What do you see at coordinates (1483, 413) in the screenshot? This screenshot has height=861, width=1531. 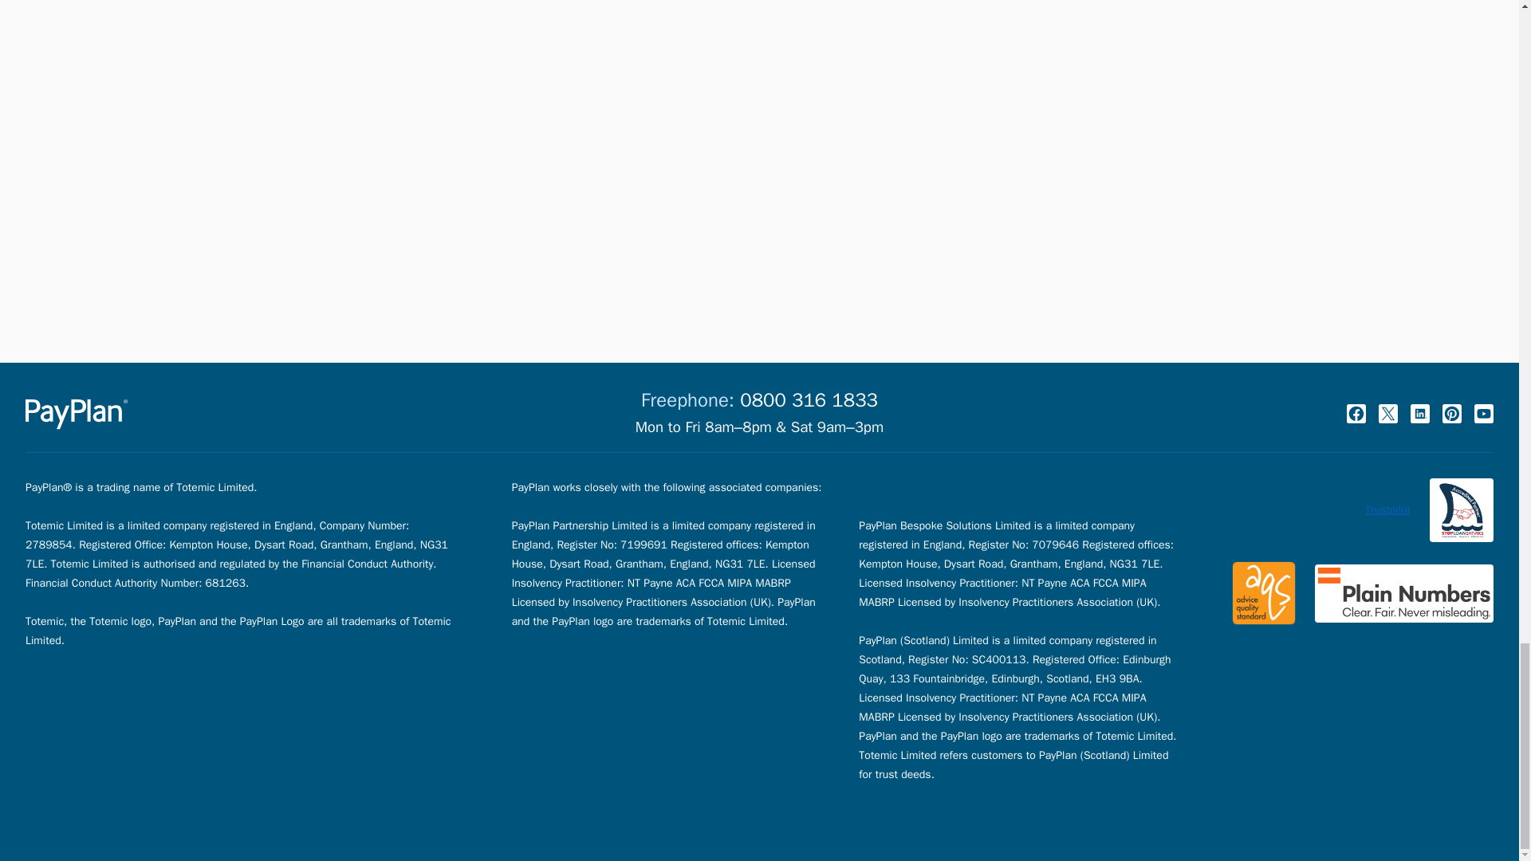 I see `youtube` at bounding box center [1483, 413].